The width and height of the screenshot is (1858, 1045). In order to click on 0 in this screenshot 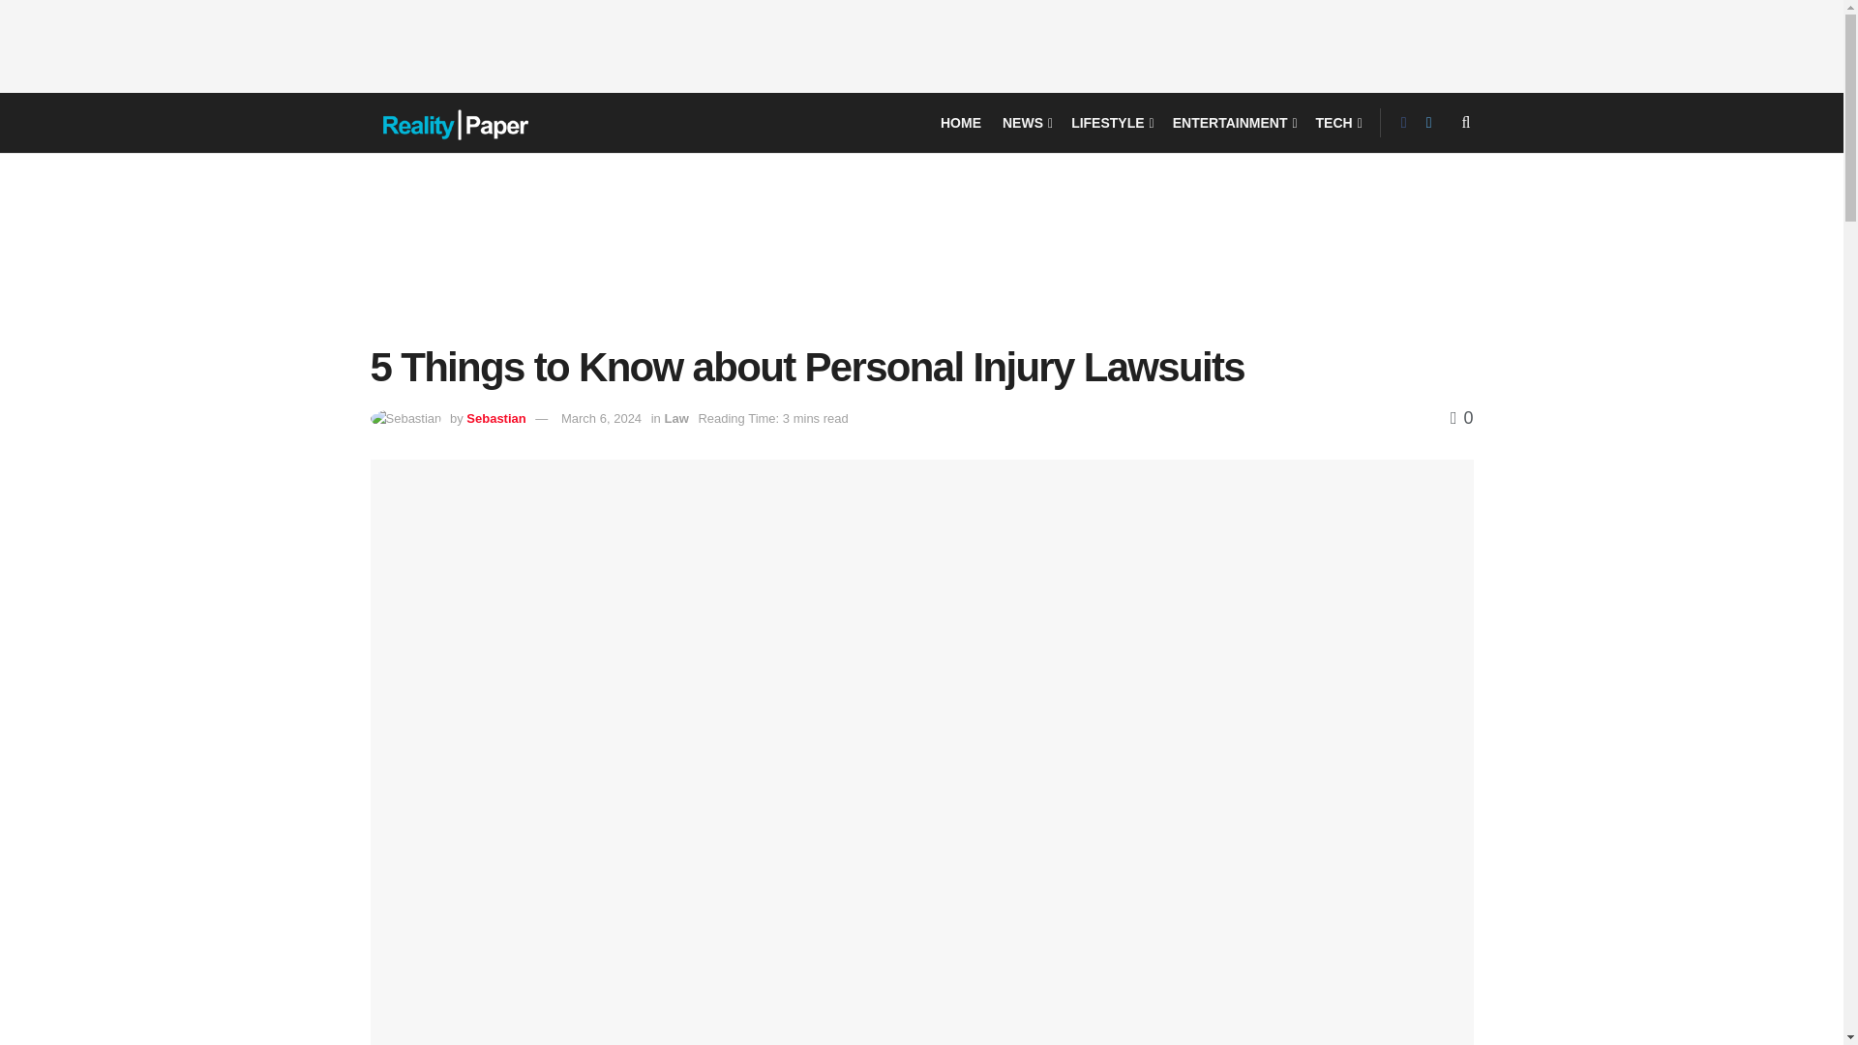, I will do `click(1461, 418)`.